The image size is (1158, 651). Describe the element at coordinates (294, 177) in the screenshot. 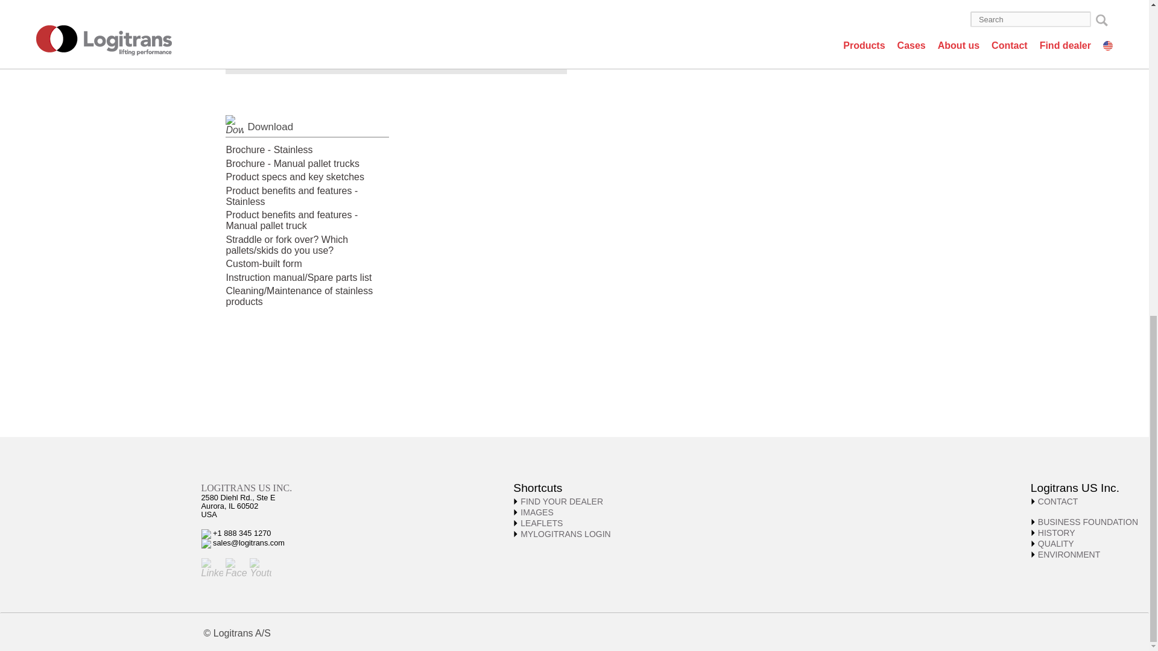

I see `Product specs and key sketches` at that location.